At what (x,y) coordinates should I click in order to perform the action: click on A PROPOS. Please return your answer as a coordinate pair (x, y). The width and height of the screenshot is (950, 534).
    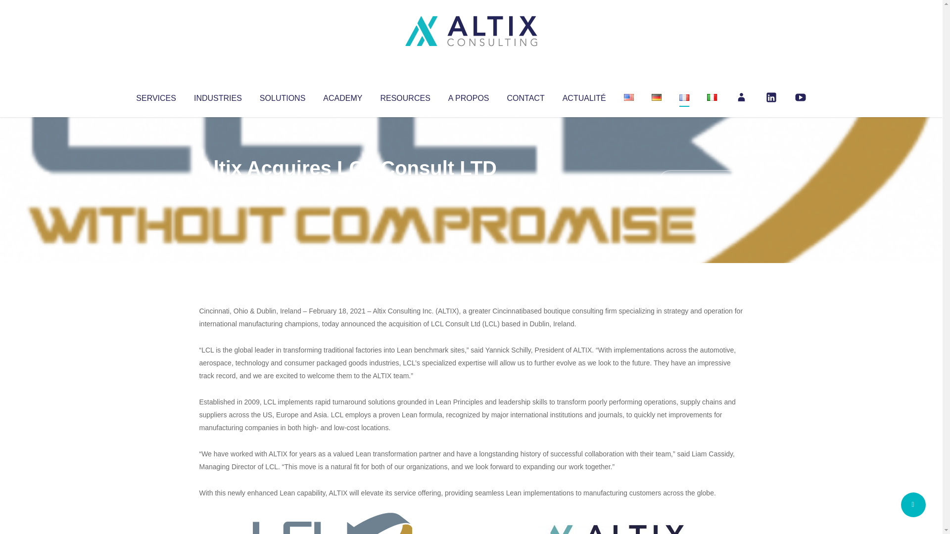
    Looking at the image, I should click on (469, 96).